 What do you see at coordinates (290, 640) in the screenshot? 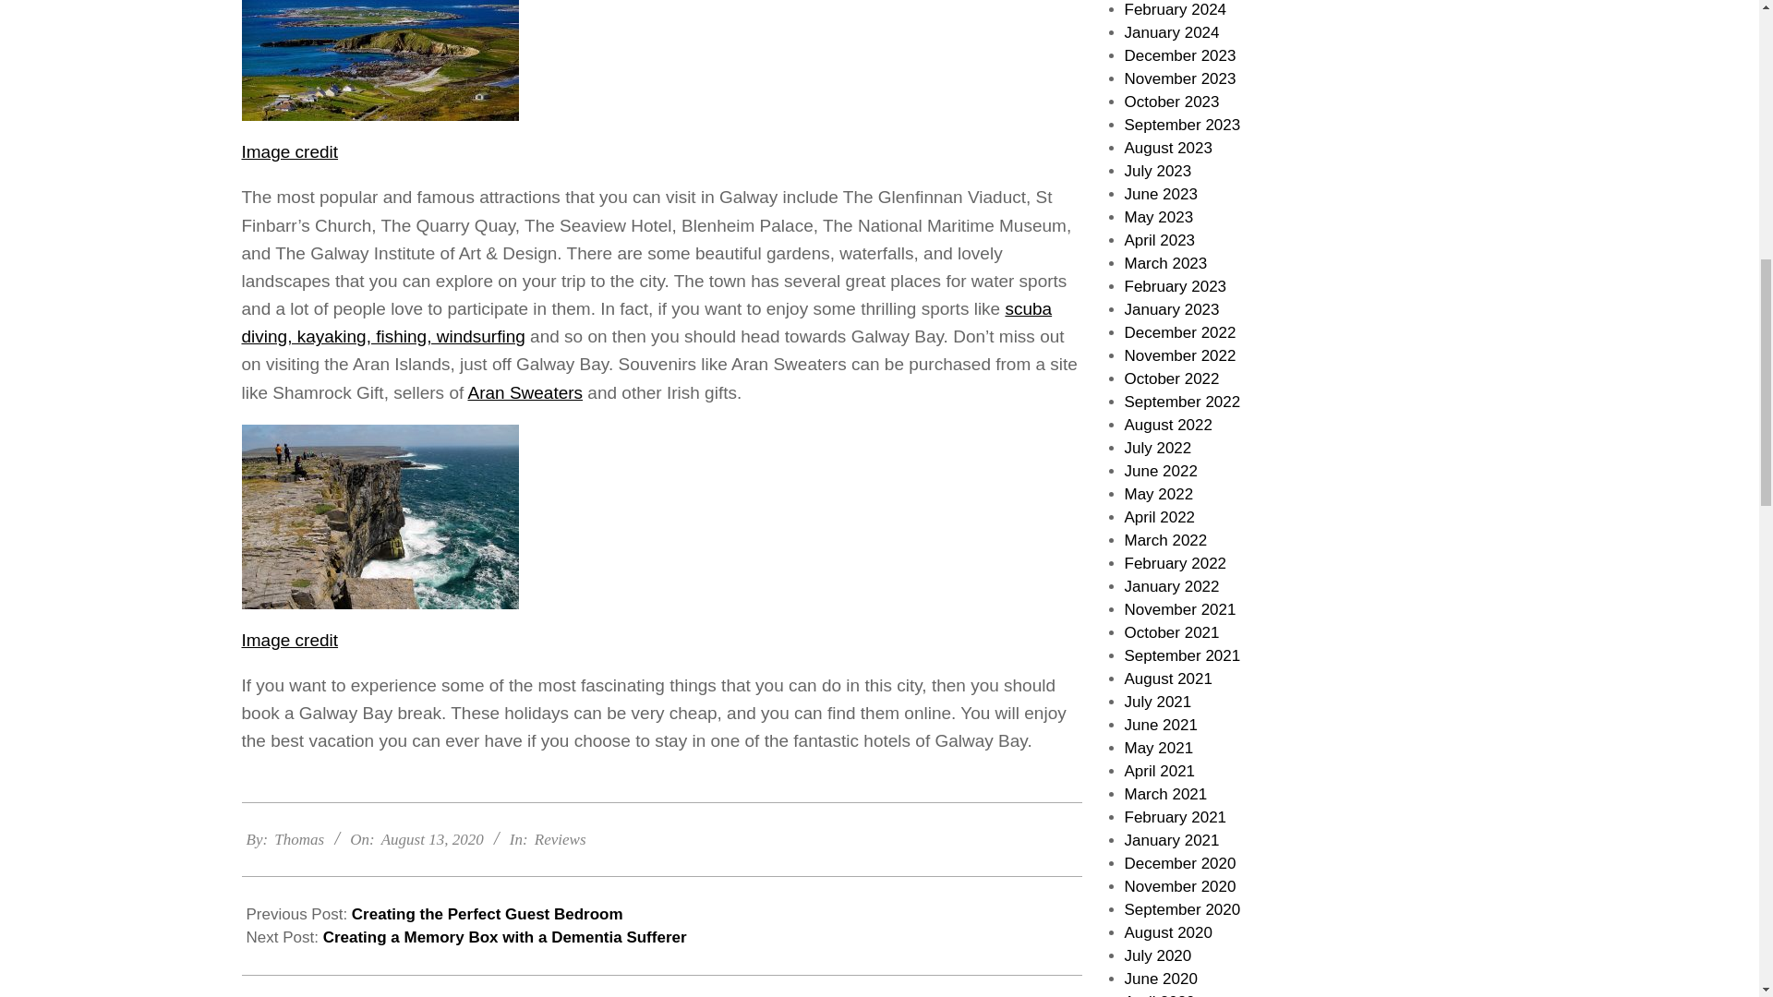
I see `Image credit` at bounding box center [290, 640].